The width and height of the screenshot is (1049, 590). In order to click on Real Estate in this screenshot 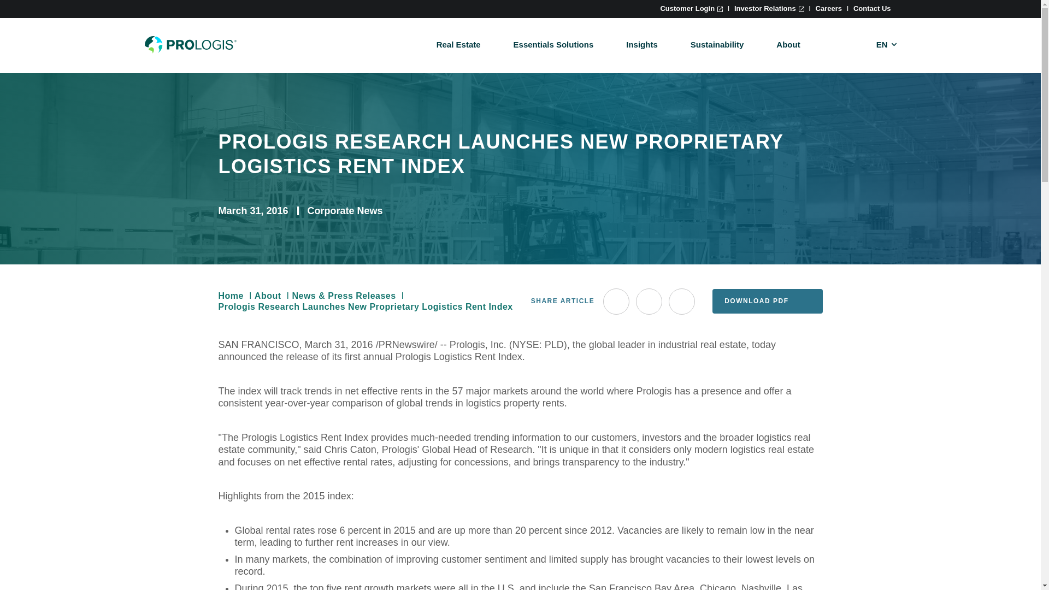, I will do `click(458, 44)`.